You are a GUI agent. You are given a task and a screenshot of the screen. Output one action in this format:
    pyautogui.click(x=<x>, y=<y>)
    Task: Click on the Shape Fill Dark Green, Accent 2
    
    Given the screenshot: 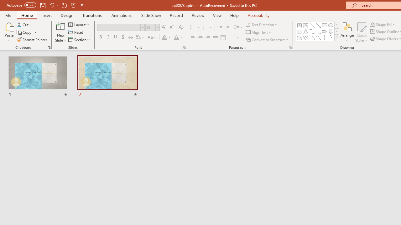 What is the action you would take?
    pyautogui.click(x=372, y=24)
    